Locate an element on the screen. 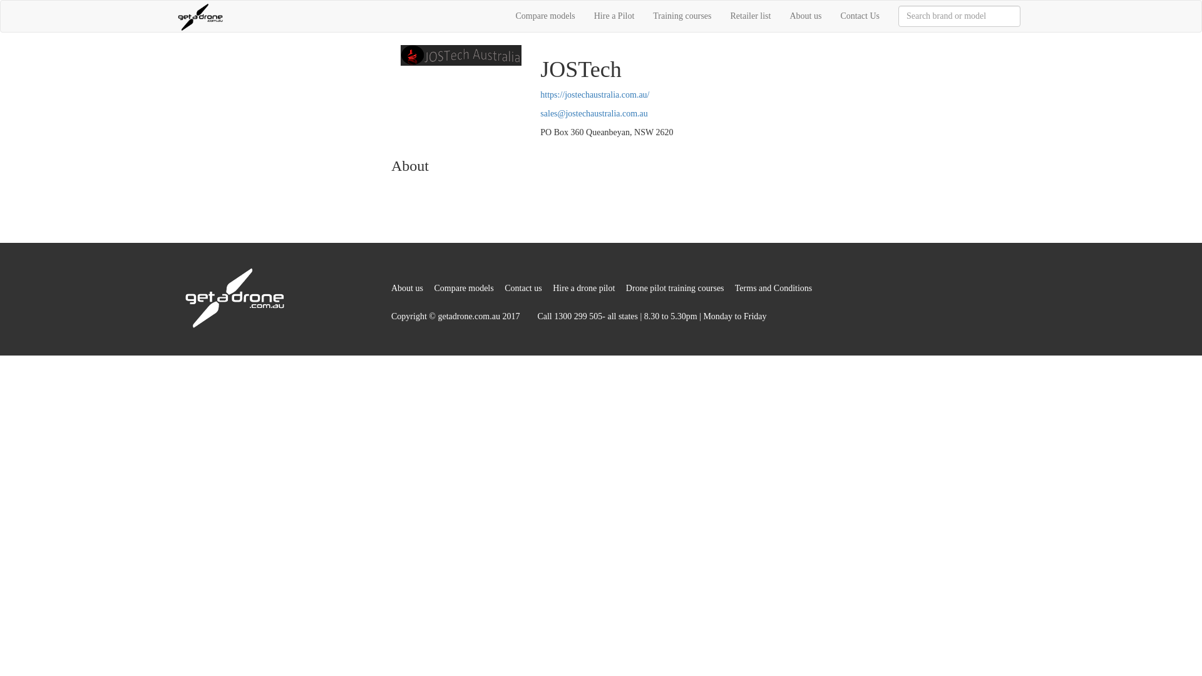  Terms and Conditions is located at coordinates (774, 288).